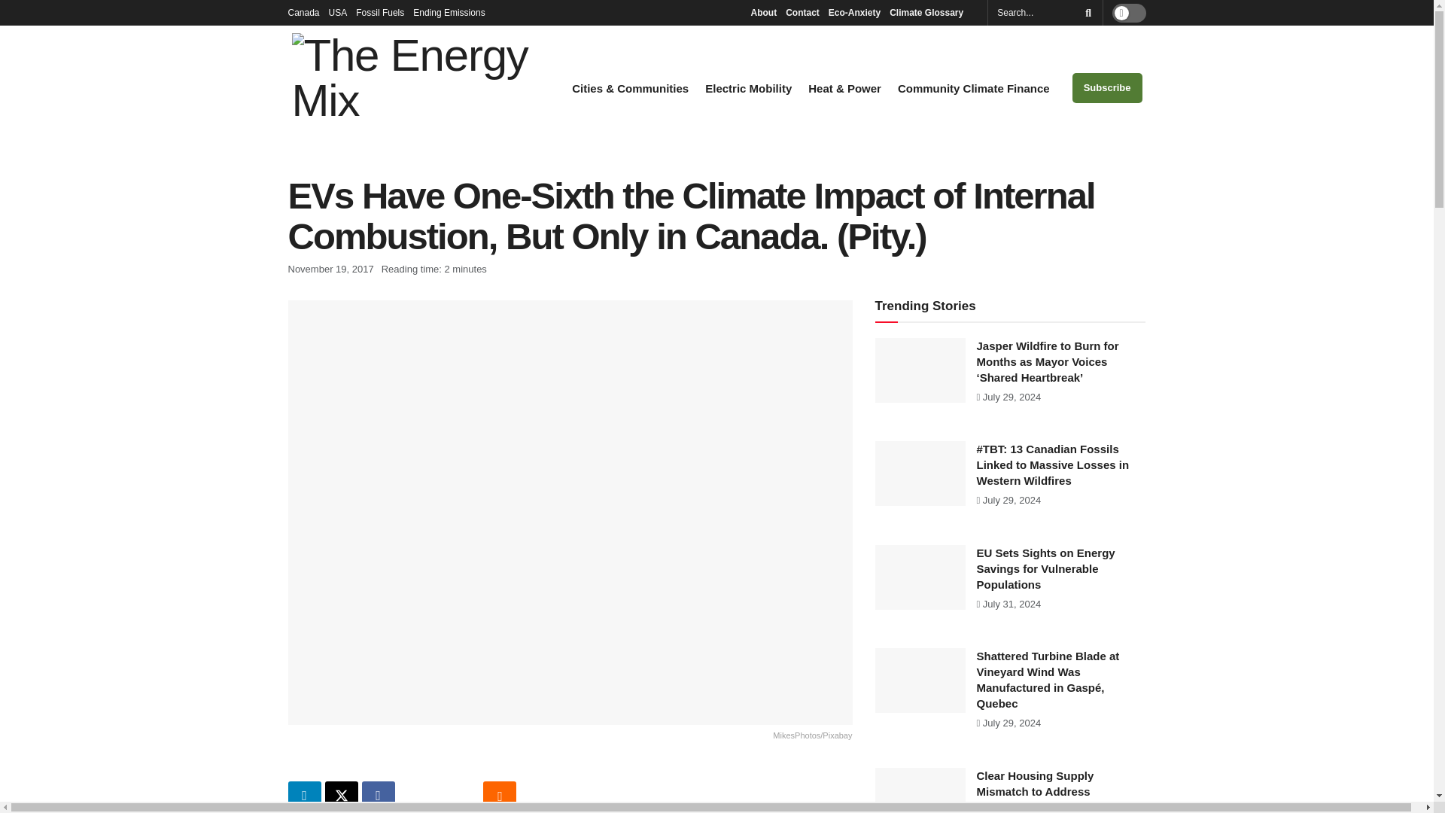 The width and height of the screenshot is (1445, 813). I want to click on Canada, so click(303, 12).